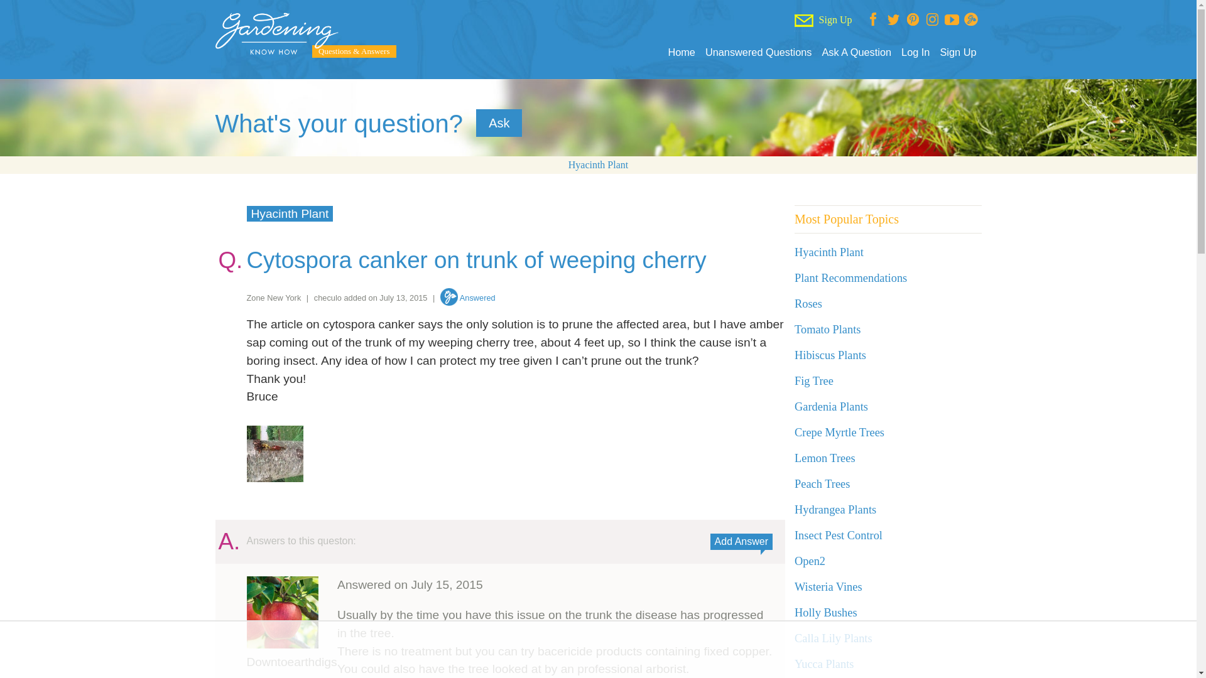 This screenshot has width=1206, height=678. What do you see at coordinates (832, 407) in the screenshot?
I see `Gardenia Plants` at bounding box center [832, 407].